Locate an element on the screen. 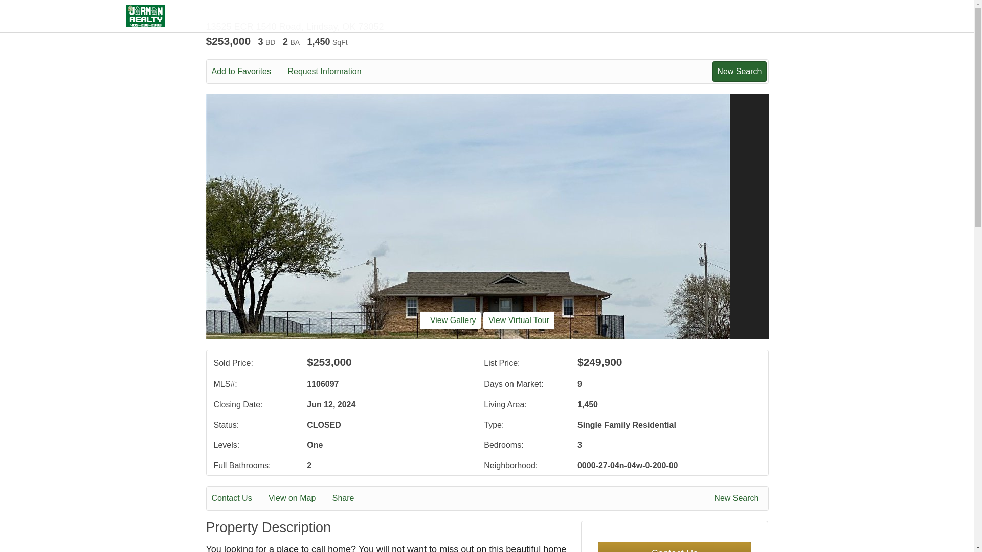 The width and height of the screenshot is (982, 552). Contact Us is located at coordinates (239, 498).